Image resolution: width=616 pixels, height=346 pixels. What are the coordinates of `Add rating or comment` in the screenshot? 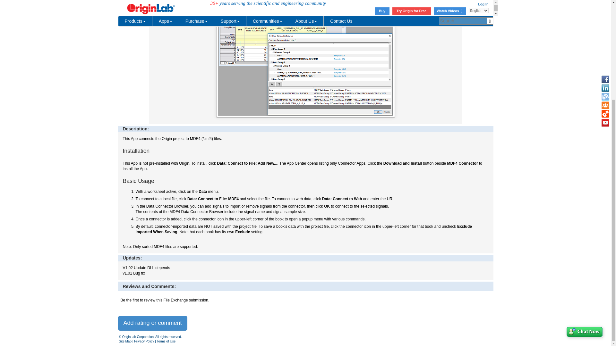 It's located at (153, 323).